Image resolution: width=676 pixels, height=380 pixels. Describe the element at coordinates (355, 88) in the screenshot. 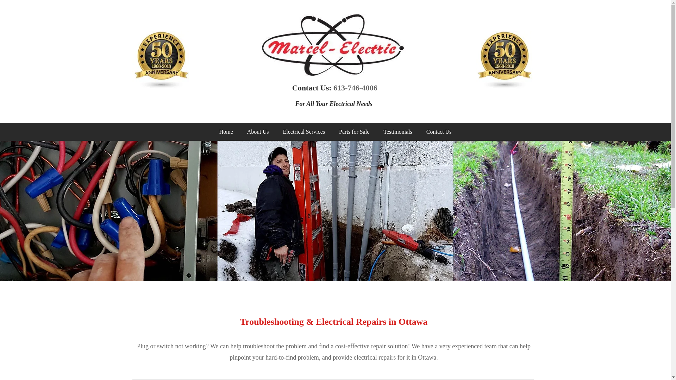

I see `613-746-4006` at that location.